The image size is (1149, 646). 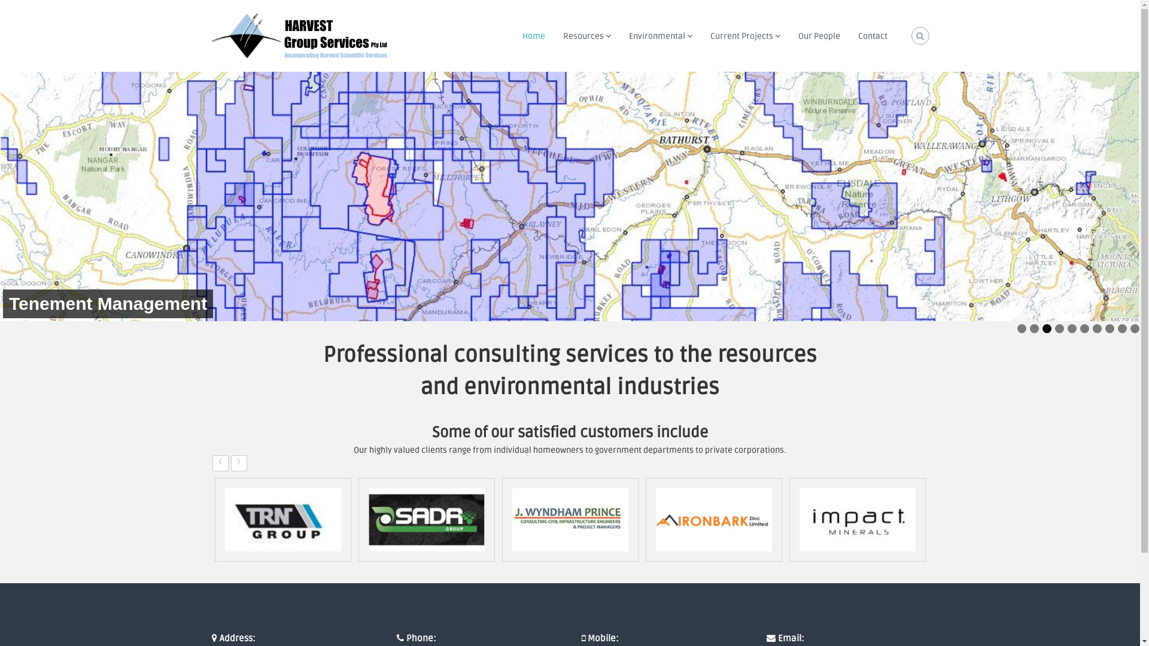 What do you see at coordinates (1084, 329) in the screenshot?
I see `6` at bounding box center [1084, 329].